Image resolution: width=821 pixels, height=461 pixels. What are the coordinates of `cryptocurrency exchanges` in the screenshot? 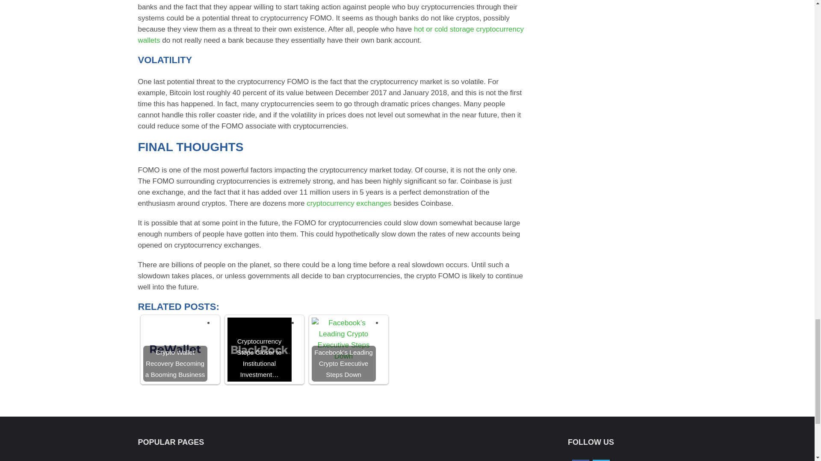 It's located at (349, 203).